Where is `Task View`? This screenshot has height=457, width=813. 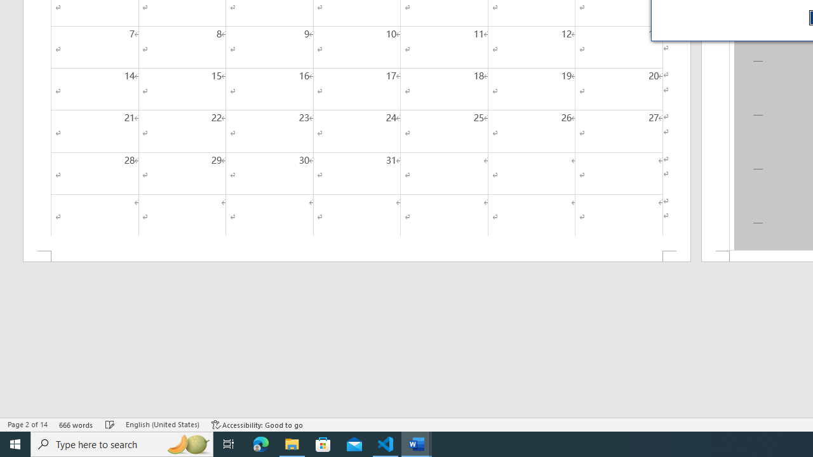
Task View is located at coordinates (229, 444).